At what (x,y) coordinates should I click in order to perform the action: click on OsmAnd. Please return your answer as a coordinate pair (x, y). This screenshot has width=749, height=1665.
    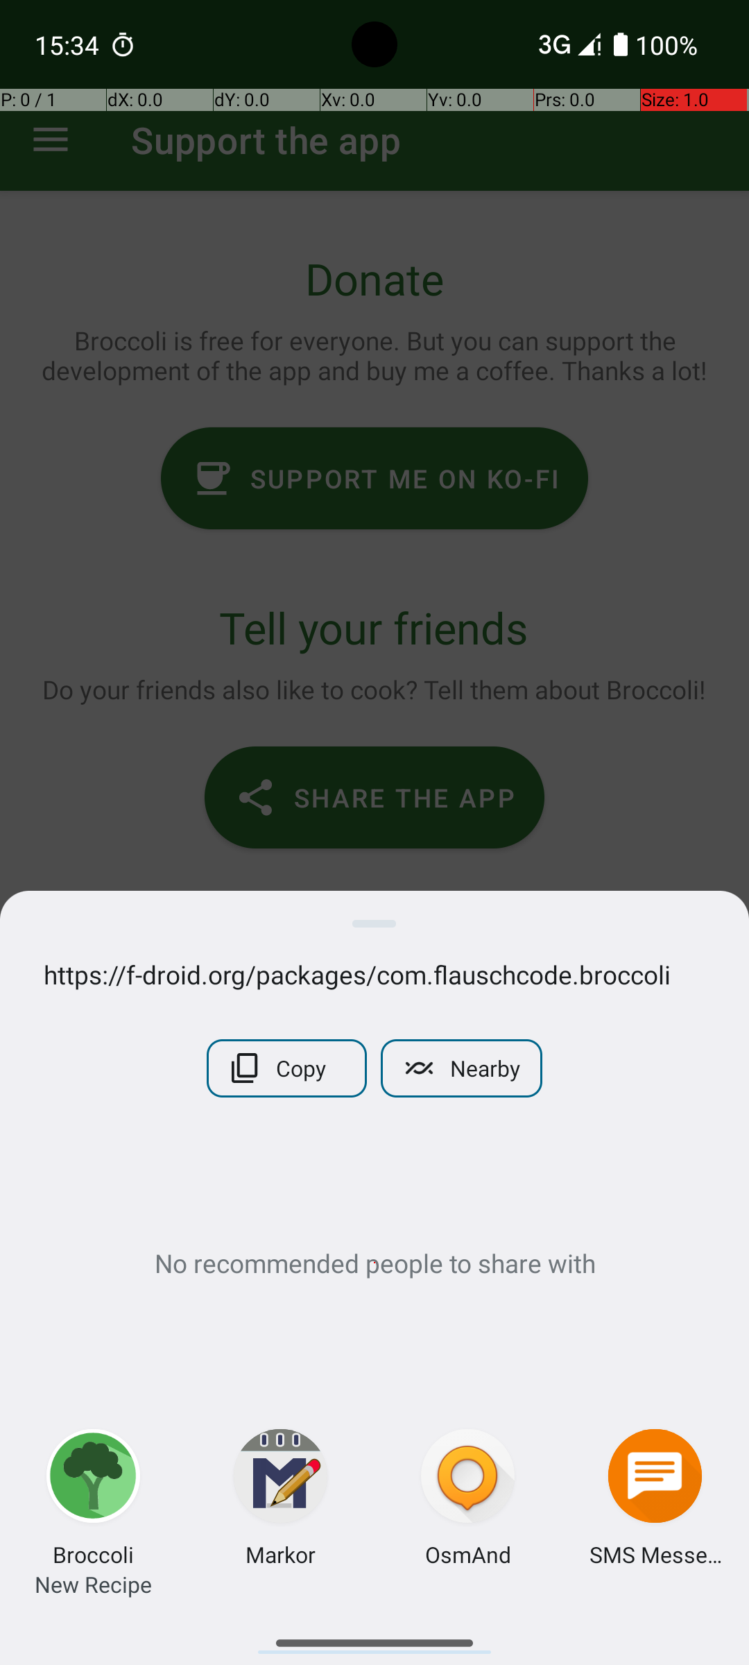
    Looking at the image, I should click on (467, 1554).